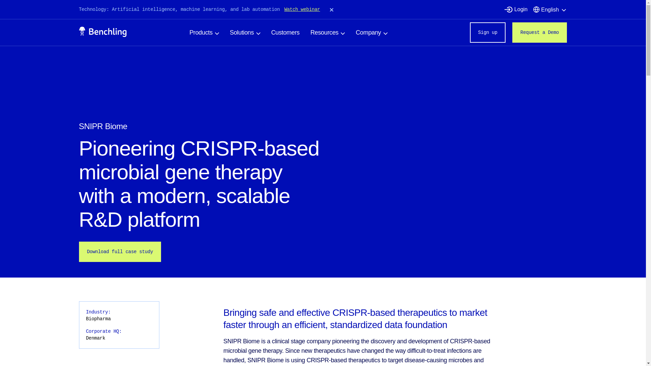  Describe the element at coordinates (120, 251) in the screenshot. I see `Download full case study` at that location.